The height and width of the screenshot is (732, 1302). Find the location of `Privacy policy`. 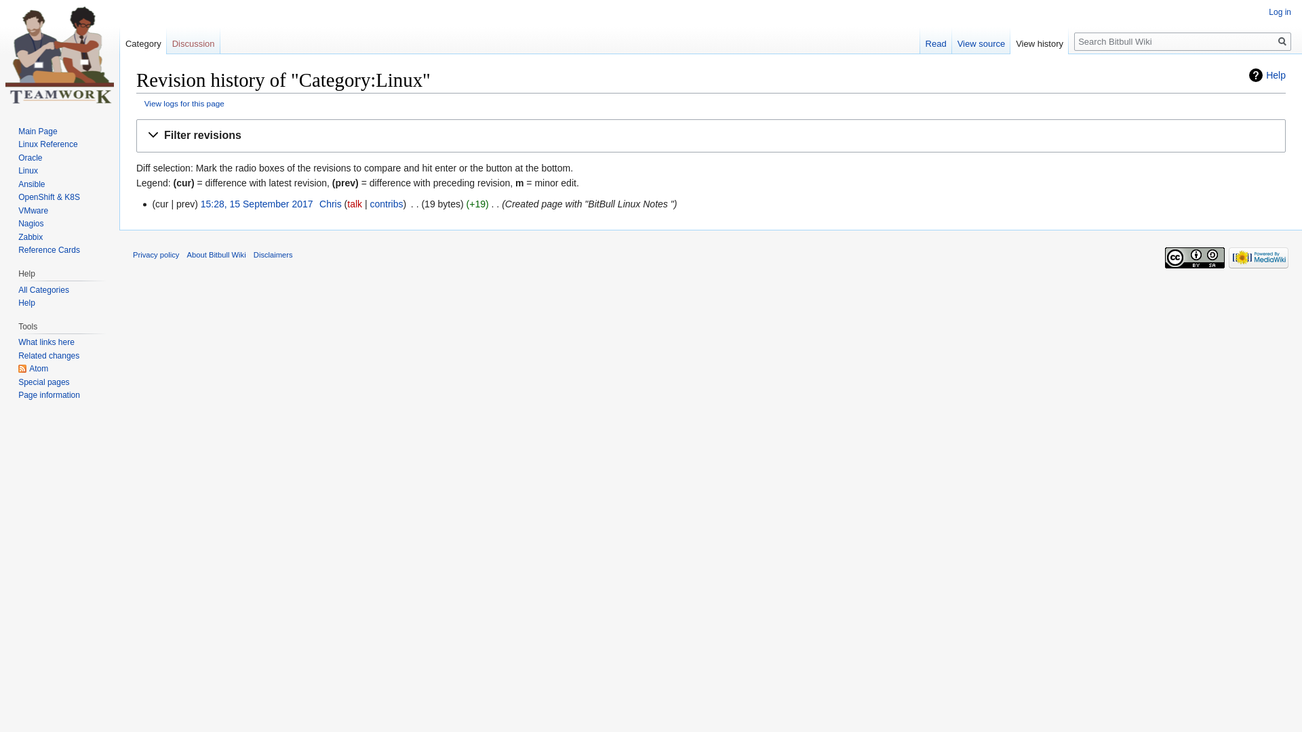

Privacy policy is located at coordinates (156, 255).